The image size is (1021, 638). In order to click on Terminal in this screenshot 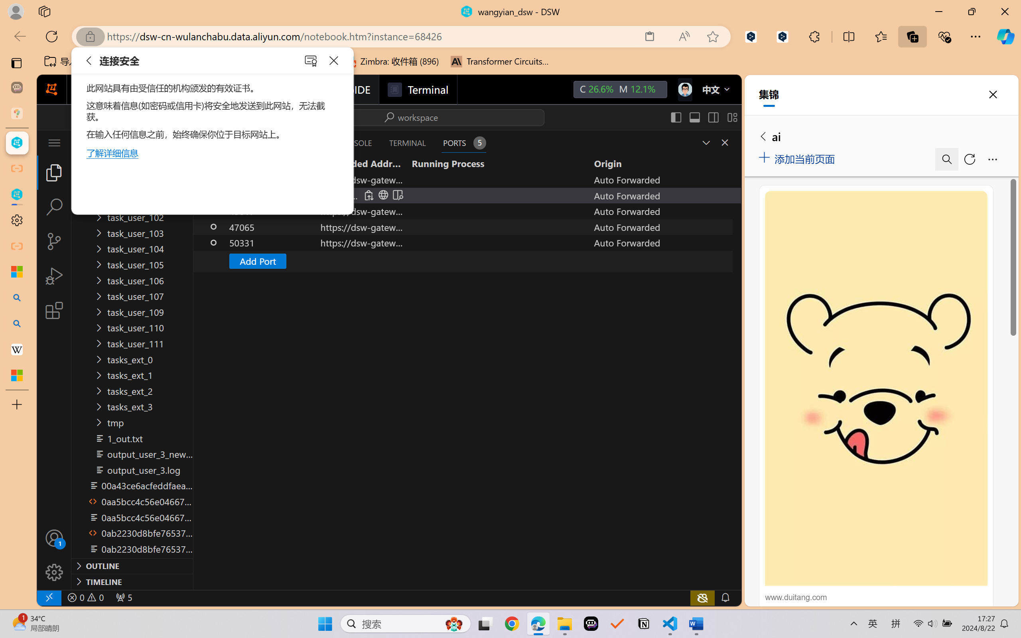, I will do `click(418, 89)`.